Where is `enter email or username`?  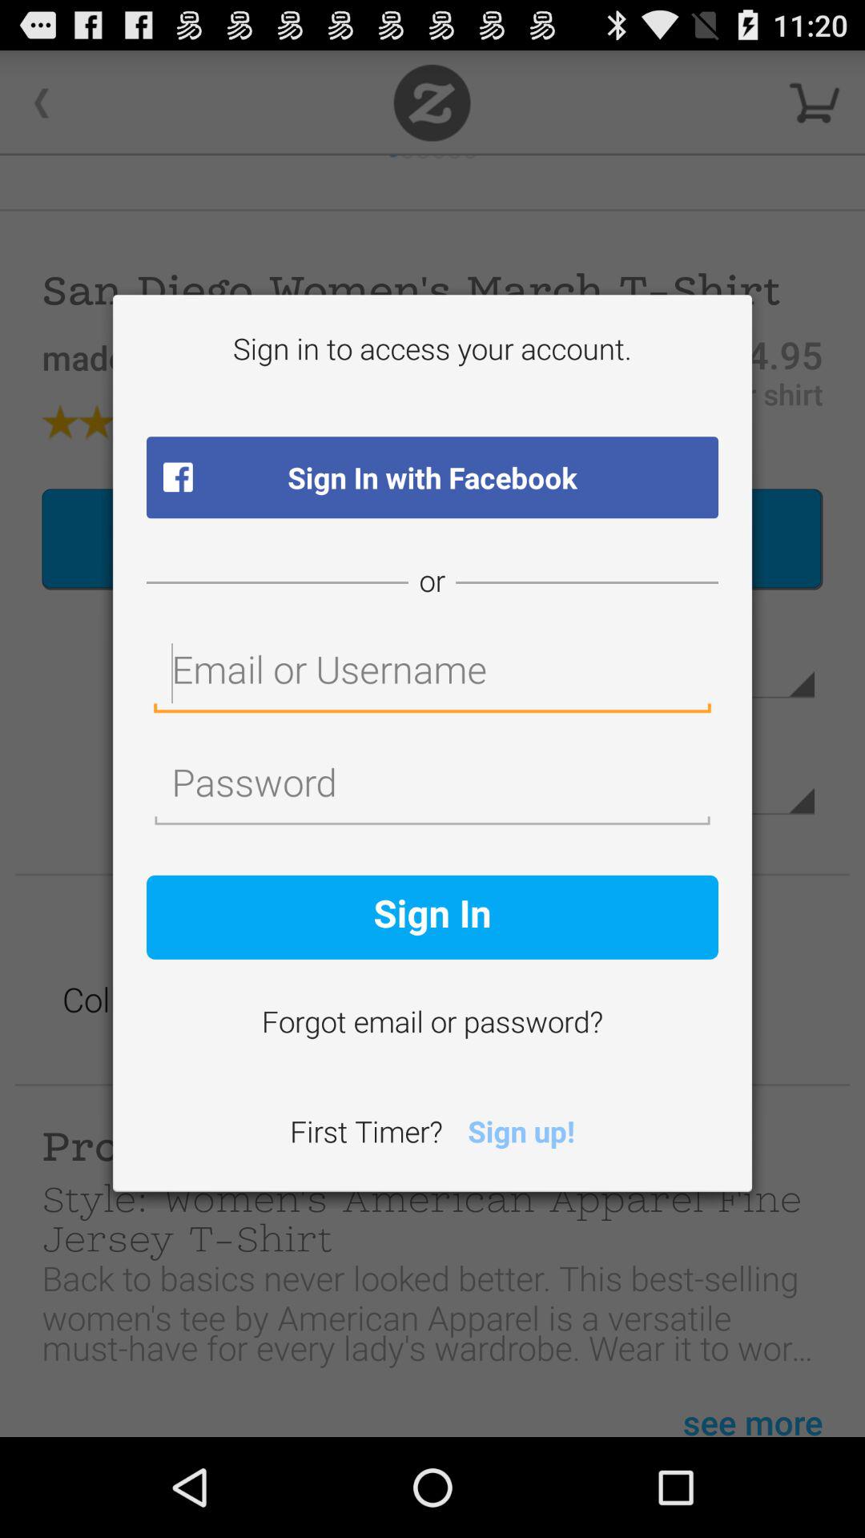 enter email or username is located at coordinates (432, 674).